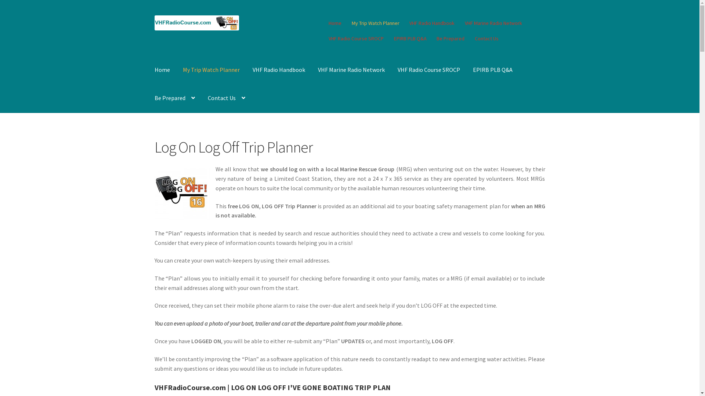 This screenshot has width=705, height=396. Describe the element at coordinates (211, 70) in the screenshot. I see `My Trip Watch Planner` at that location.